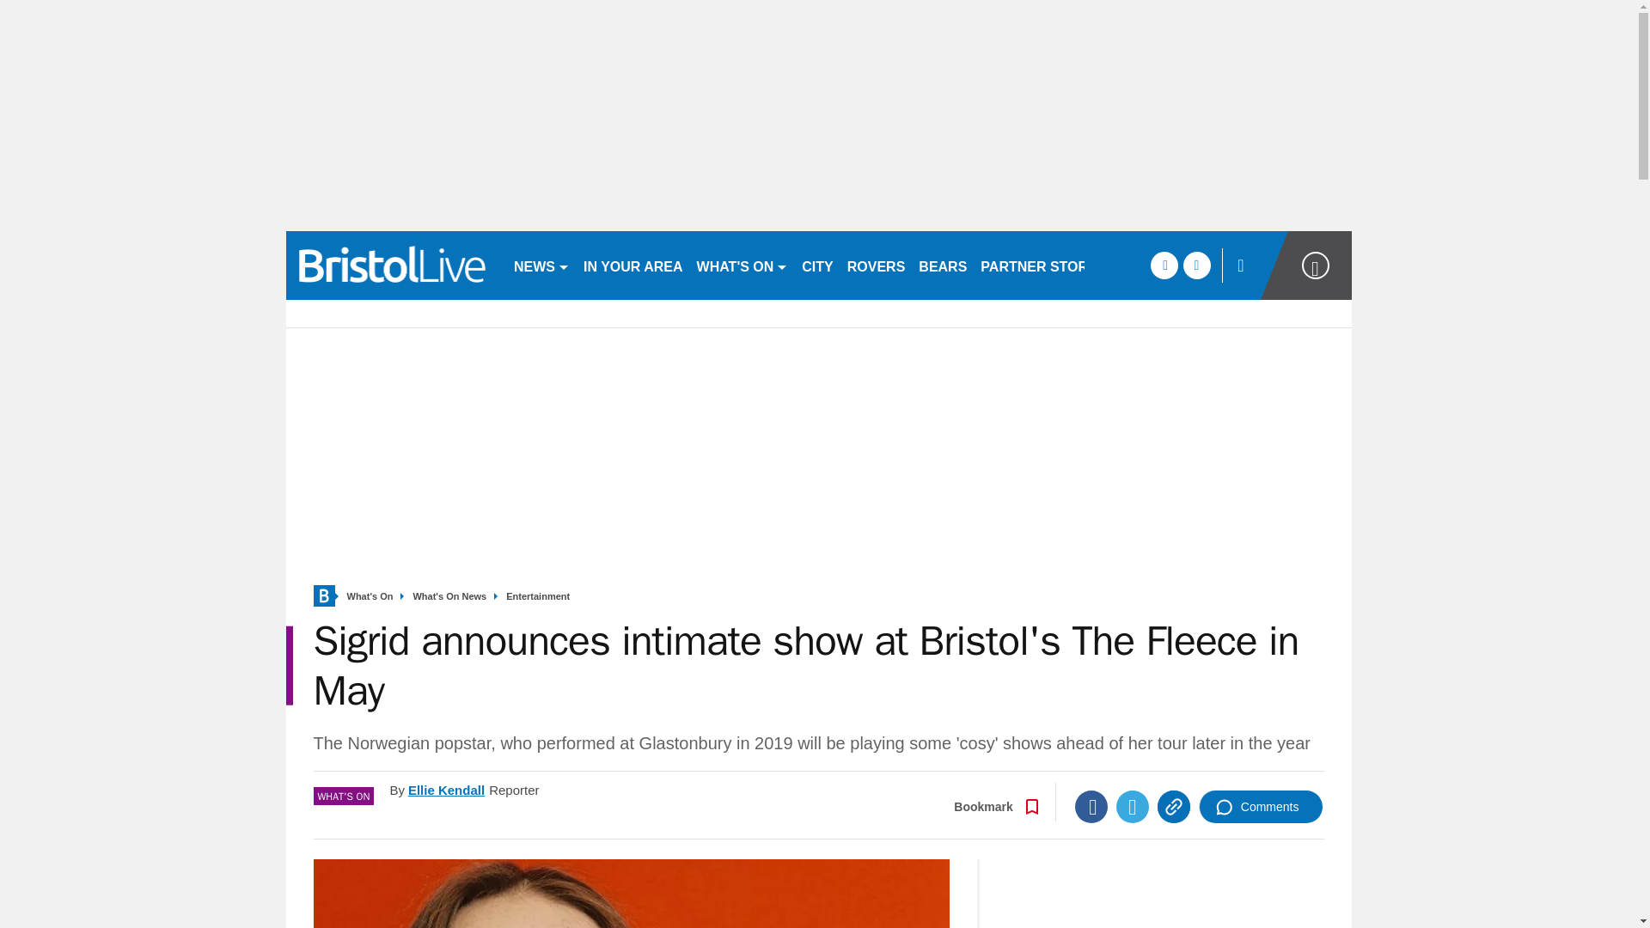 This screenshot has height=928, width=1650. Describe the element at coordinates (942, 265) in the screenshot. I see `BEARS` at that location.